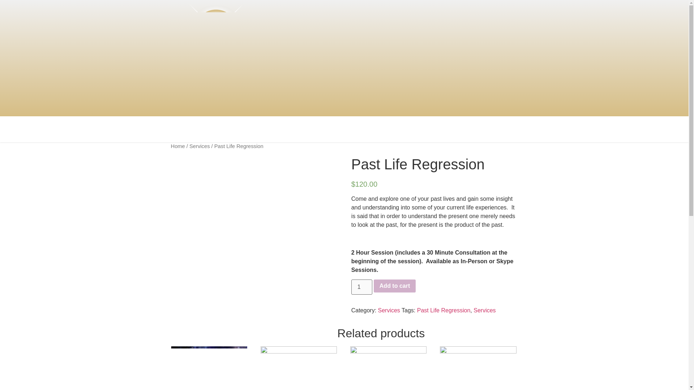 The width and height of the screenshot is (694, 390). Describe the element at coordinates (395, 286) in the screenshot. I see `Add to cart` at that location.